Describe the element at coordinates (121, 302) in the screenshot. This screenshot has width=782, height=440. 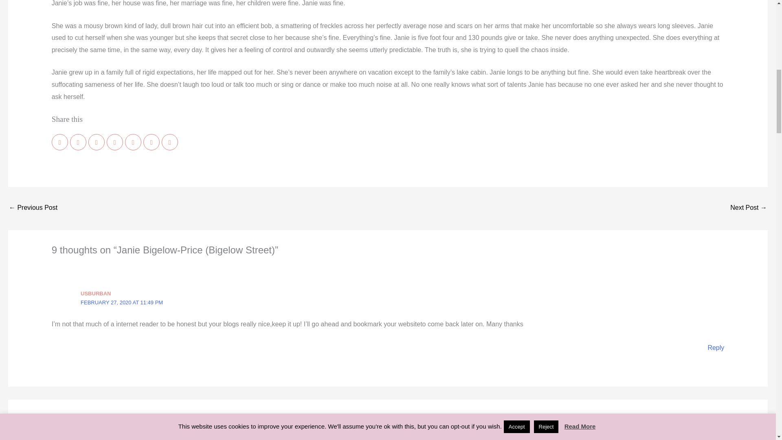
I see `FEBRUARY 27, 2020 AT 11:49 PM` at that location.